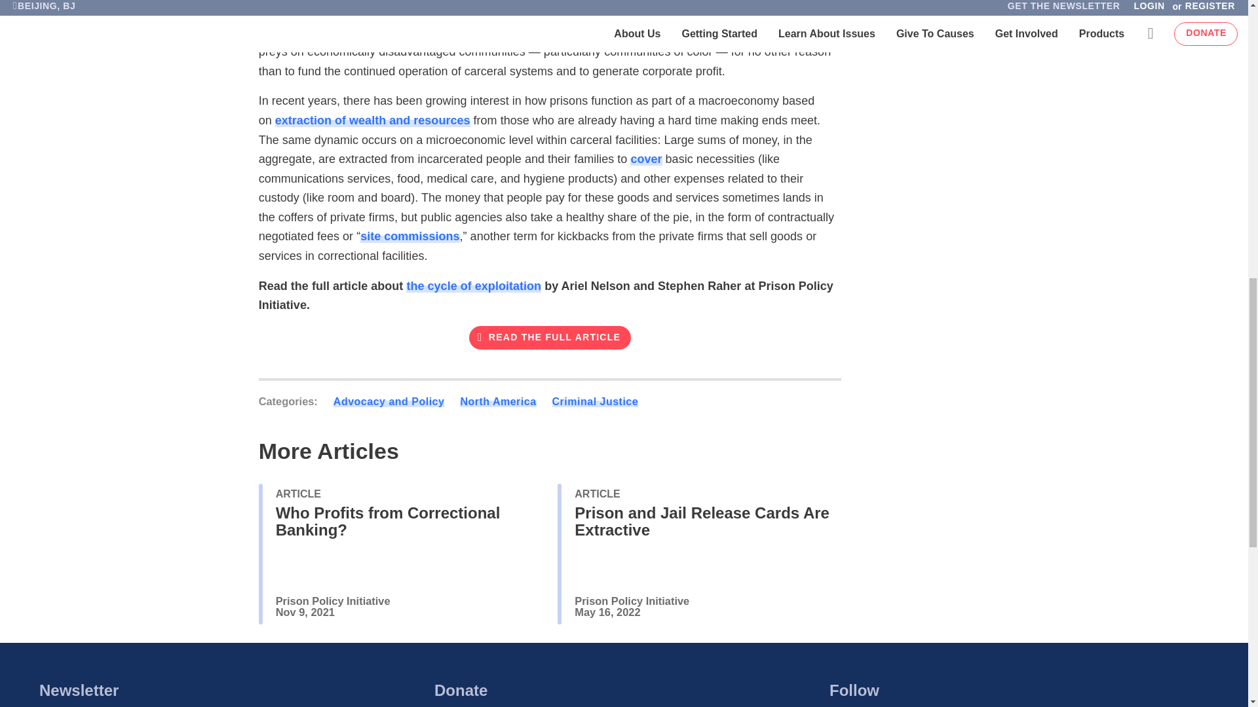 The width and height of the screenshot is (1258, 707). What do you see at coordinates (389, 401) in the screenshot?
I see `Advocacy and Policy` at bounding box center [389, 401].